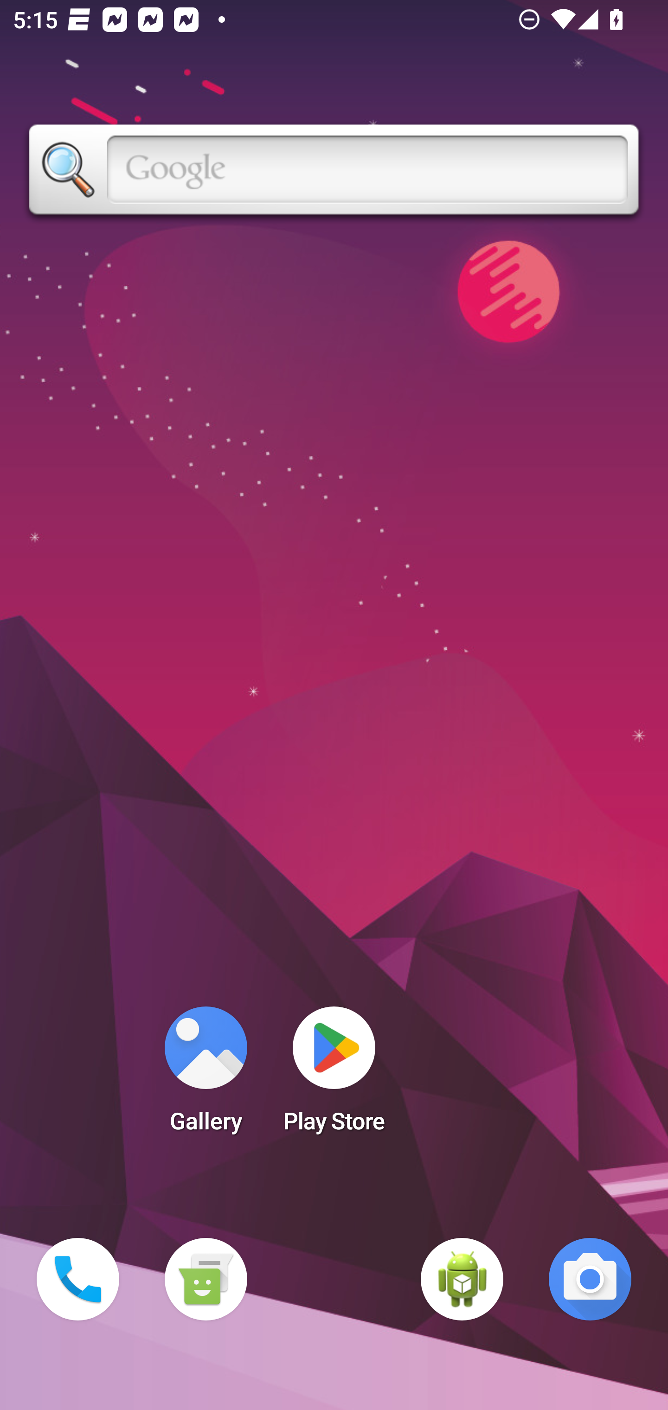 The width and height of the screenshot is (668, 1410). Describe the element at coordinates (590, 1279) in the screenshot. I see `Camera` at that location.